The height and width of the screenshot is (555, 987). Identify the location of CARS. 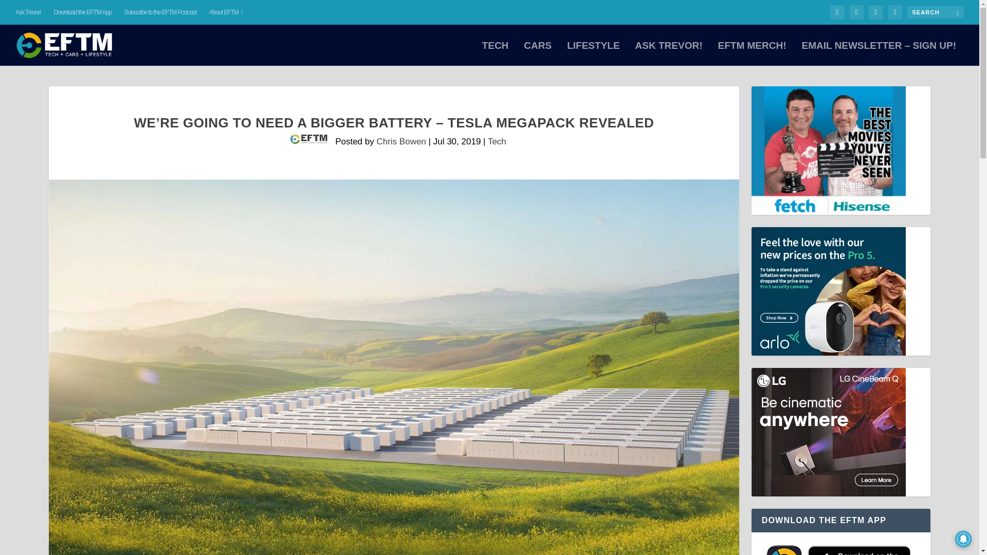
(538, 53).